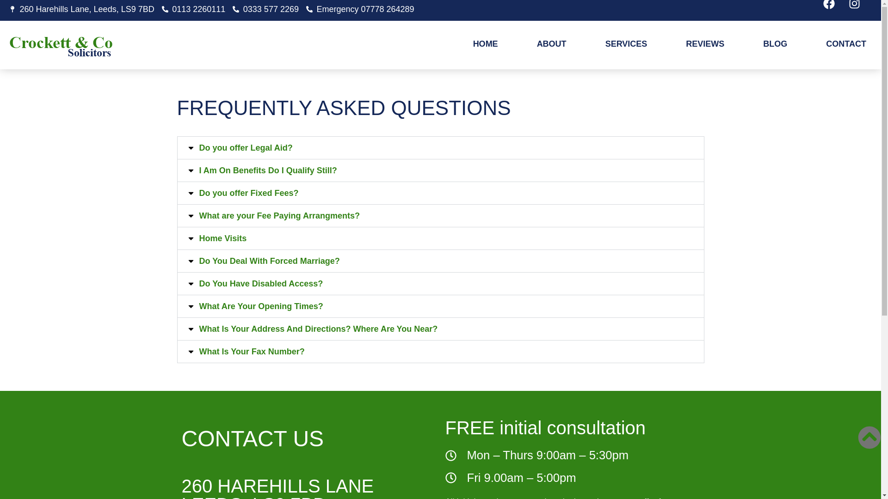  I want to click on 0113 2260111, so click(193, 9).